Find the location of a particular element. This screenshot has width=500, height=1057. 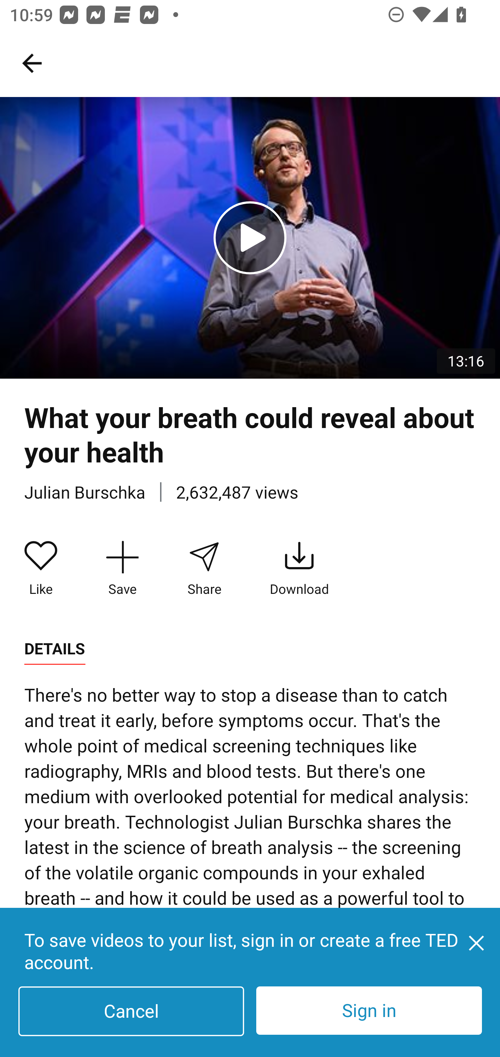

Like is located at coordinates (41, 568).